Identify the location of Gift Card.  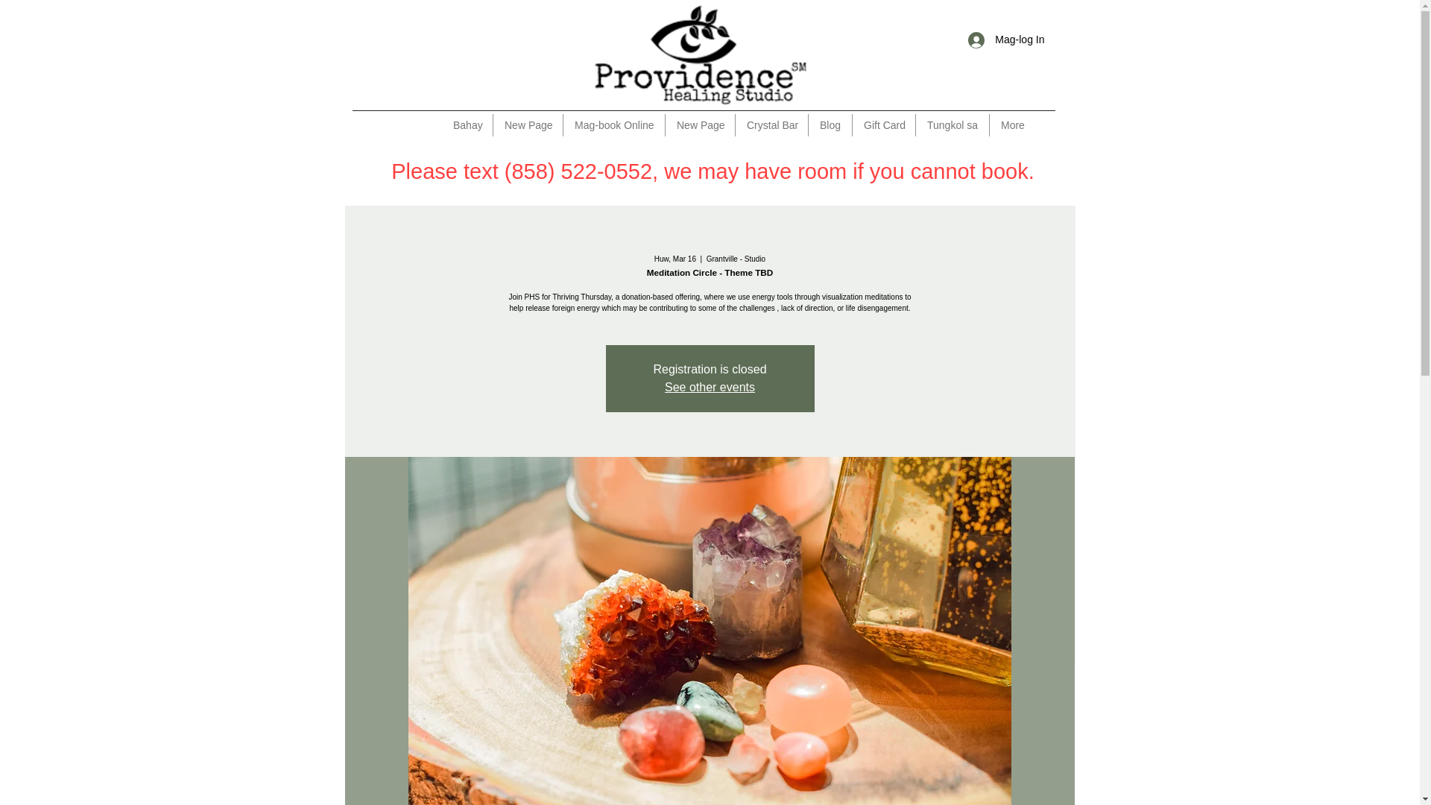
(884, 125).